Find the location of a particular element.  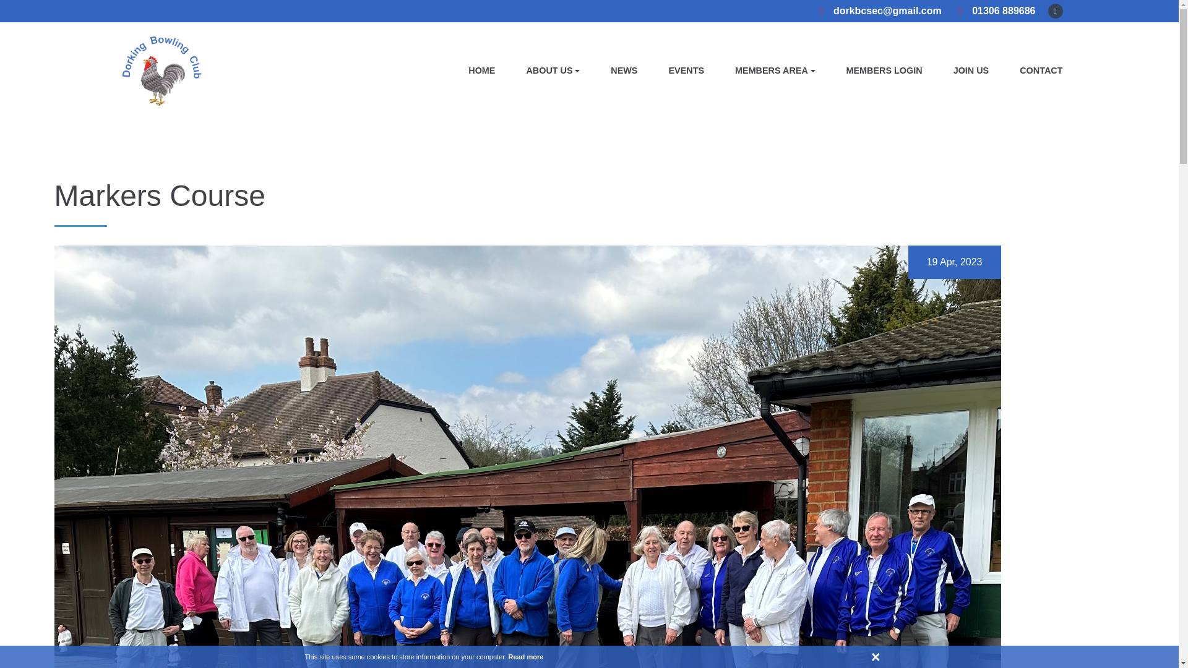

MEMBERS LOGIN is located at coordinates (884, 71).